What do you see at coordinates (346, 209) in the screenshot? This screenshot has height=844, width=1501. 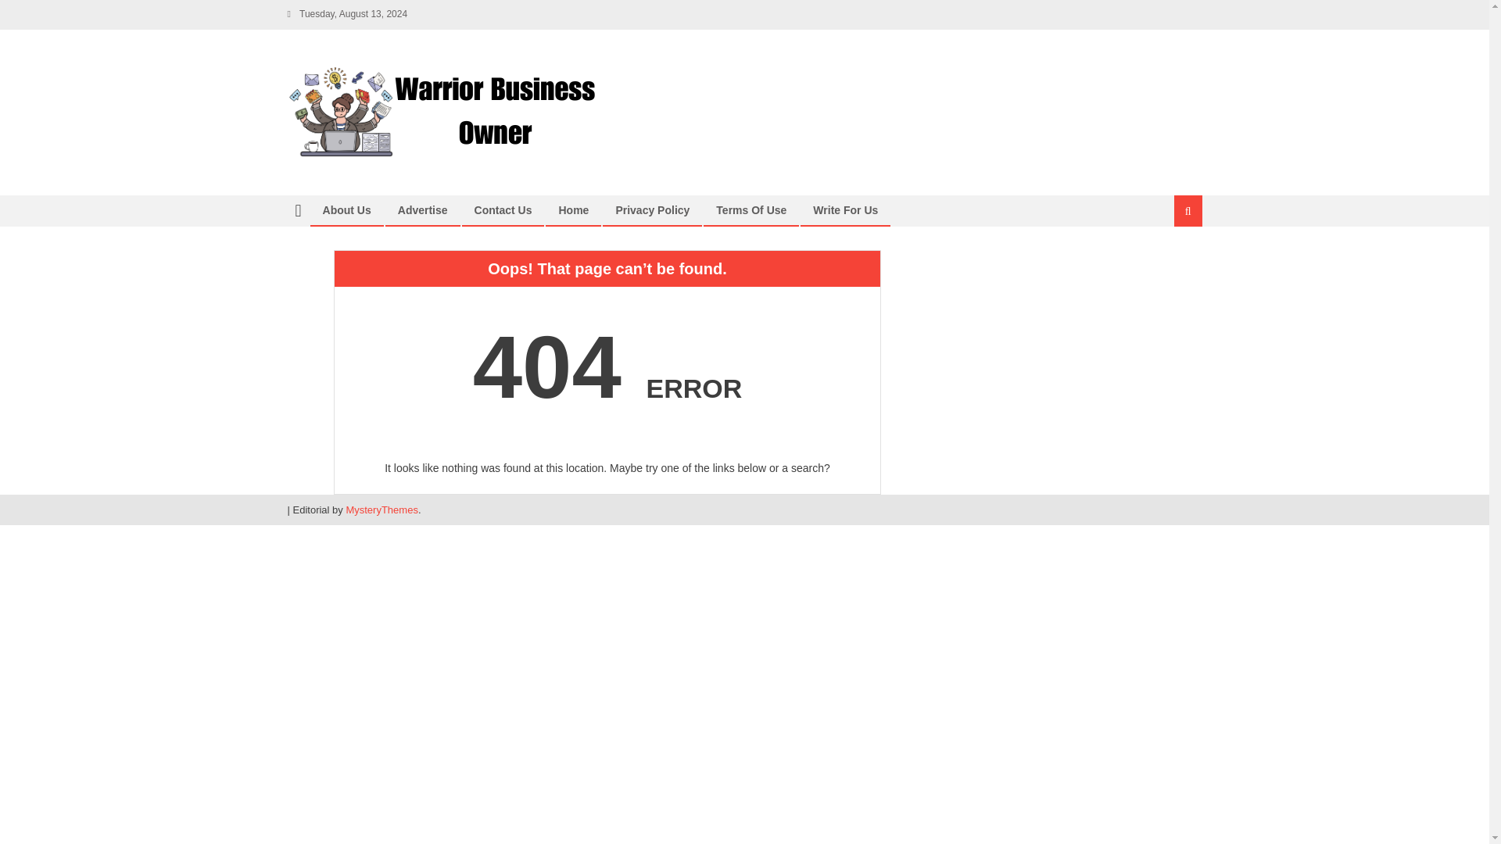 I see `About Us` at bounding box center [346, 209].